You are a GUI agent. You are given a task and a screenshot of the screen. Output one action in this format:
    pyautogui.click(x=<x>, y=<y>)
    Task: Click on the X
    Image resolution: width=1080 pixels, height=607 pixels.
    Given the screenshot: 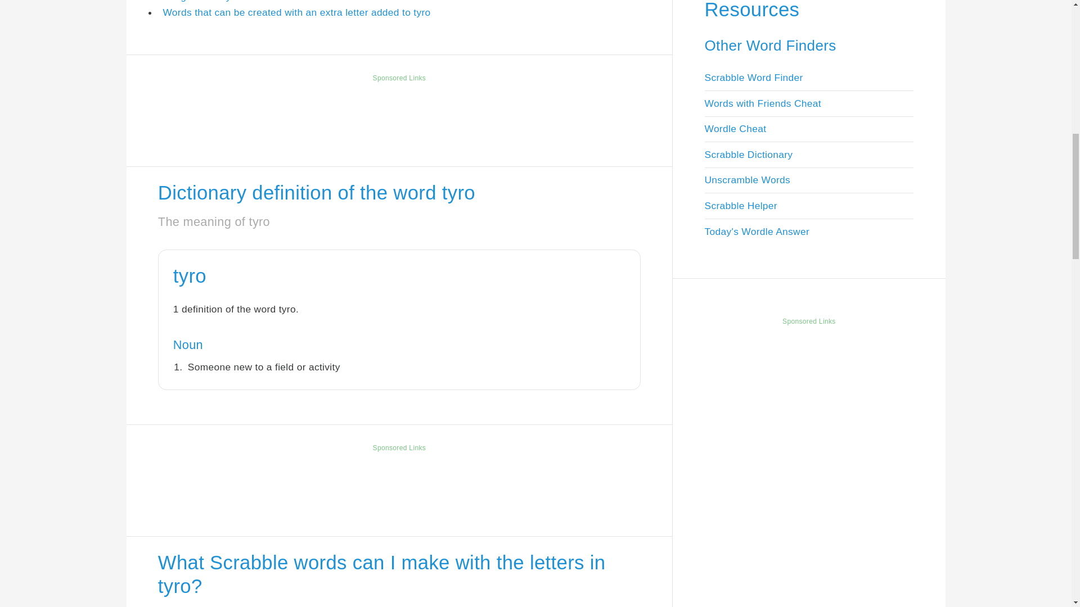 What is the action you would take?
    pyautogui.click(x=1064, y=561)
    